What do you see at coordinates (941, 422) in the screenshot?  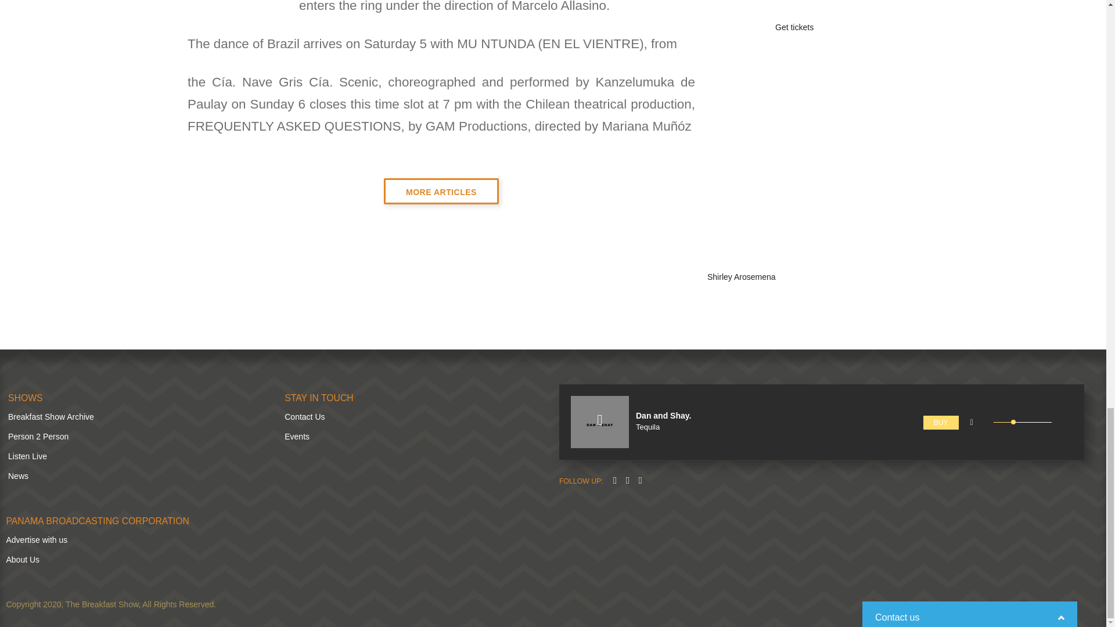 I see `BUY` at bounding box center [941, 422].